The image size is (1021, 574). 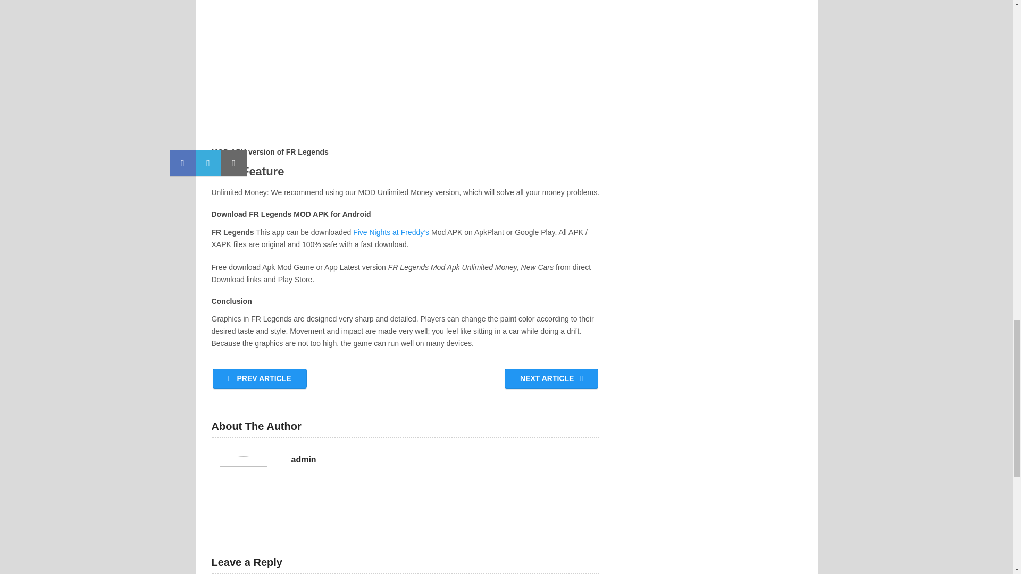 What do you see at coordinates (405, 68) in the screenshot?
I see `FR Legends Mod APK` at bounding box center [405, 68].